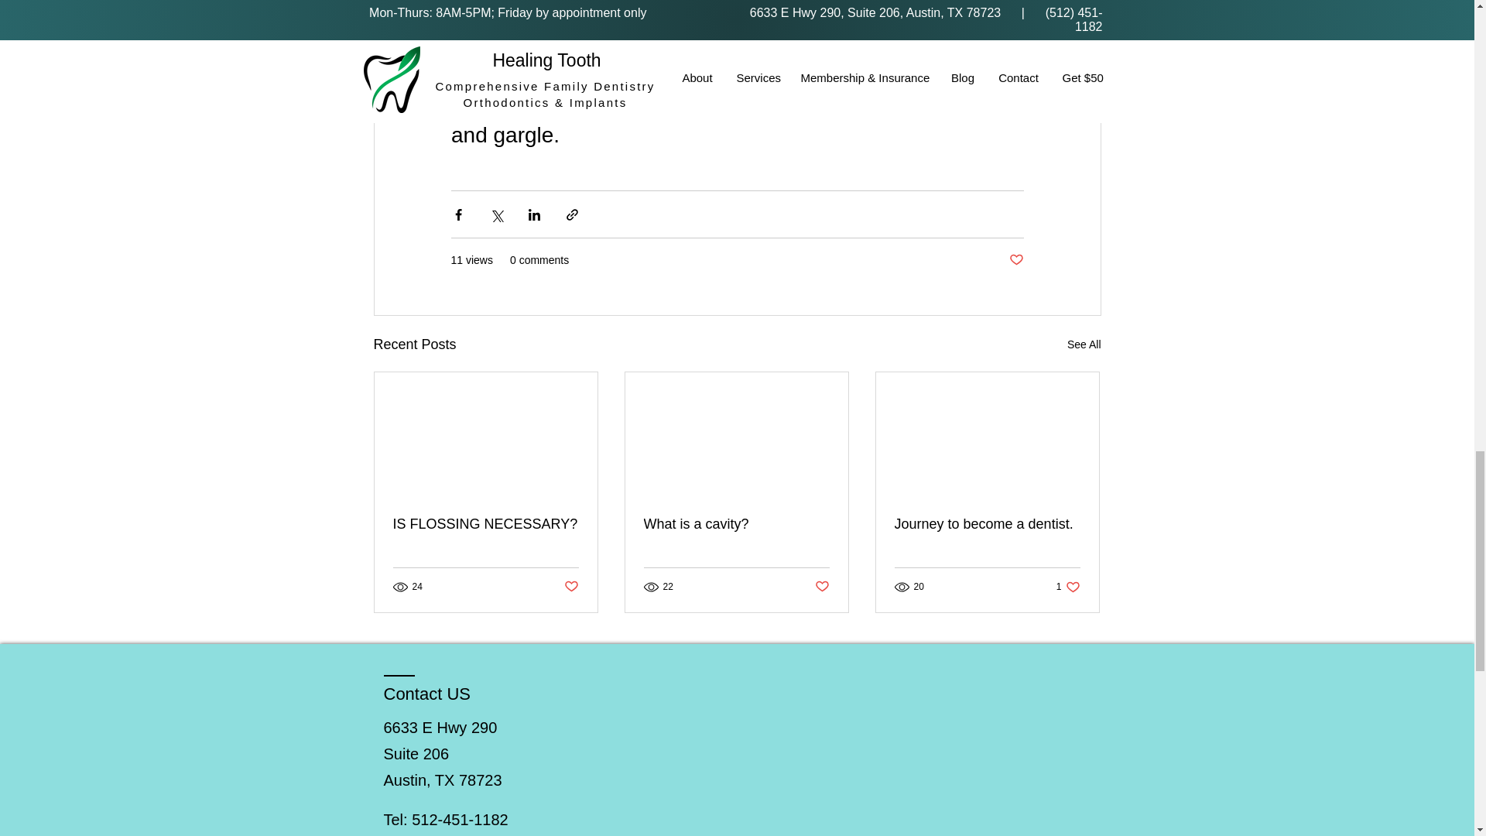  What do you see at coordinates (570, 587) in the screenshot?
I see `Journey to become a dentist.` at bounding box center [570, 587].